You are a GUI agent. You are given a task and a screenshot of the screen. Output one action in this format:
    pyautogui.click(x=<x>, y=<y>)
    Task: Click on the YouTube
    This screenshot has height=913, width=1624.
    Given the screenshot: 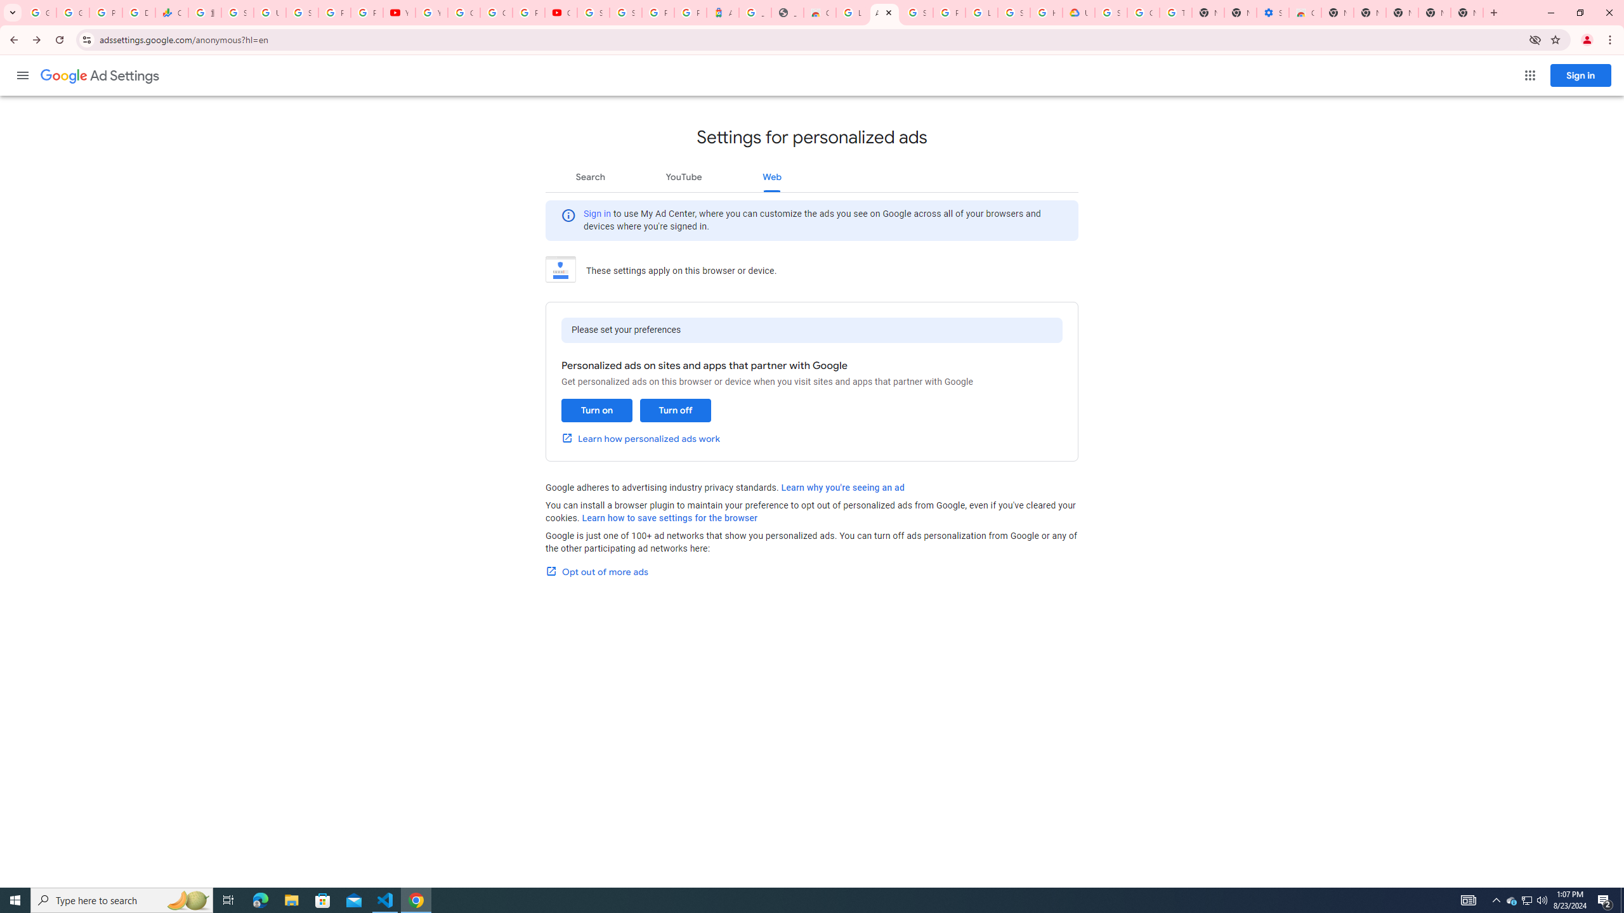 What is the action you would take?
    pyautogui.click(x=398, y=13)
    